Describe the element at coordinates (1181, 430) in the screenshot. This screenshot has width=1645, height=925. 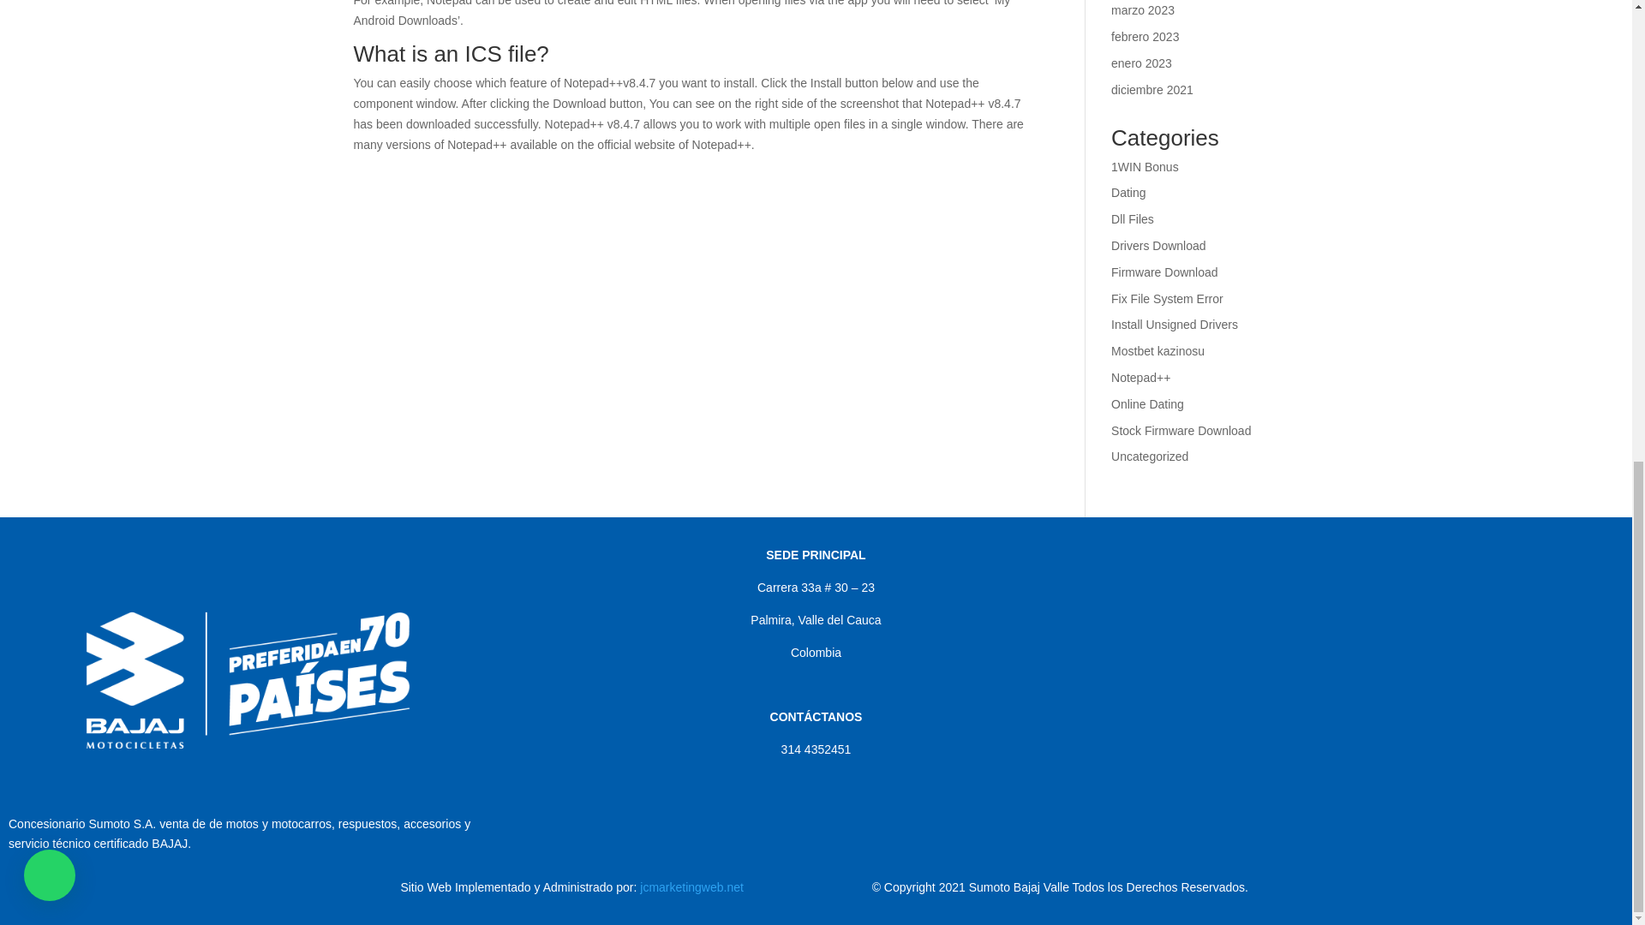
I see `Stock Firmware Download` at that location.